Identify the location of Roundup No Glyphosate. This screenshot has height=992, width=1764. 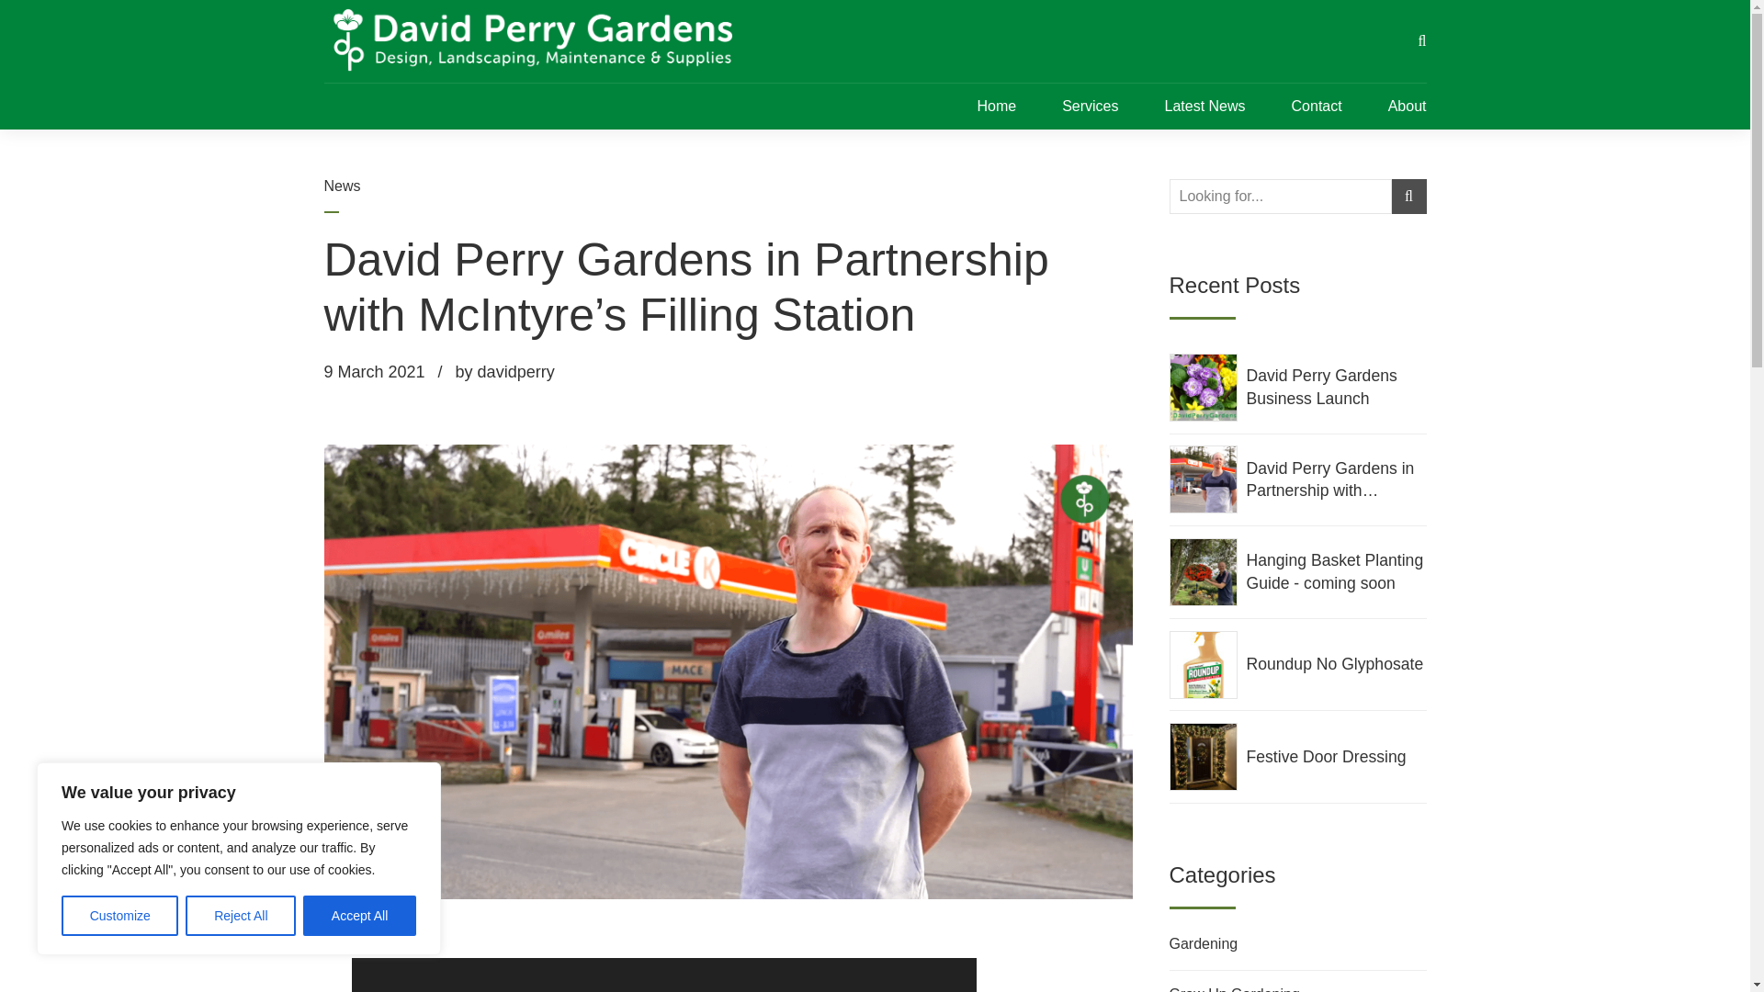
(1335, 663).